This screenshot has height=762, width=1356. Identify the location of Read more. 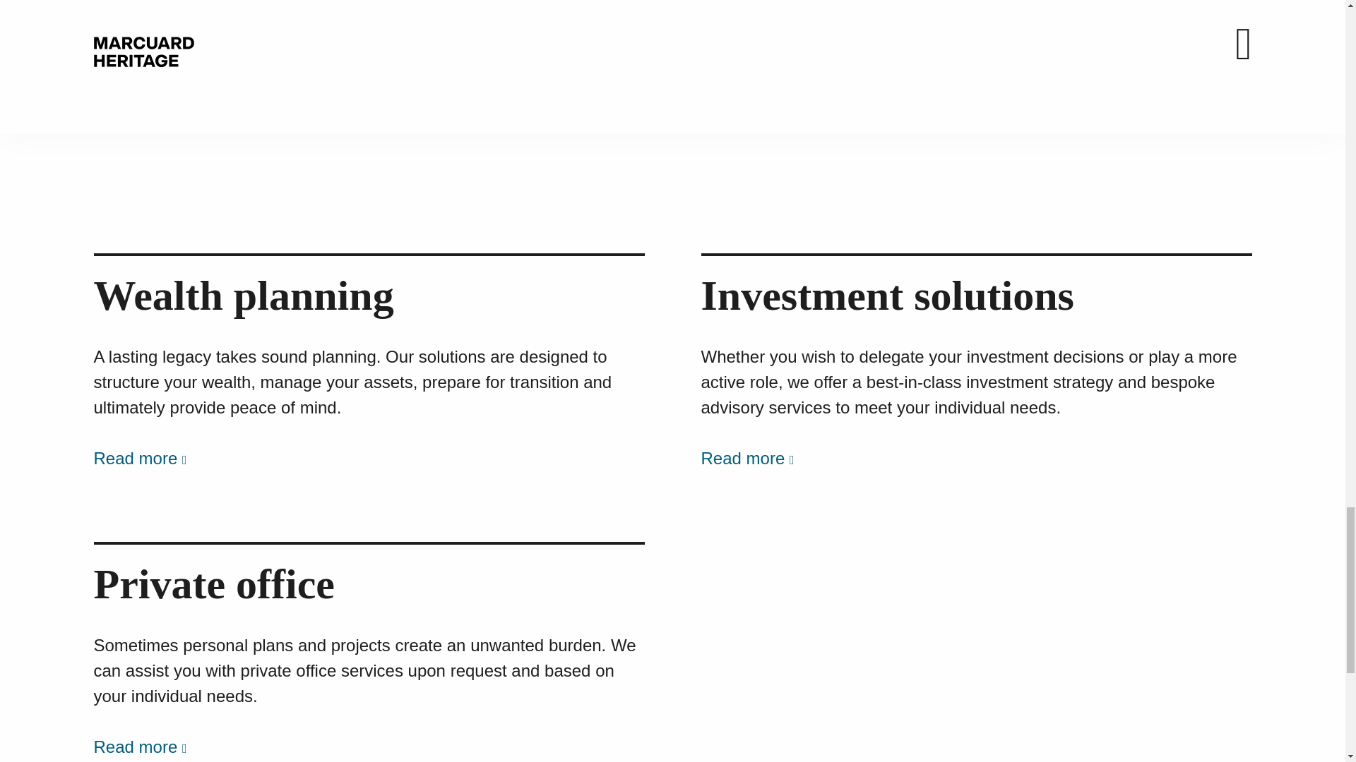
(143, 746).